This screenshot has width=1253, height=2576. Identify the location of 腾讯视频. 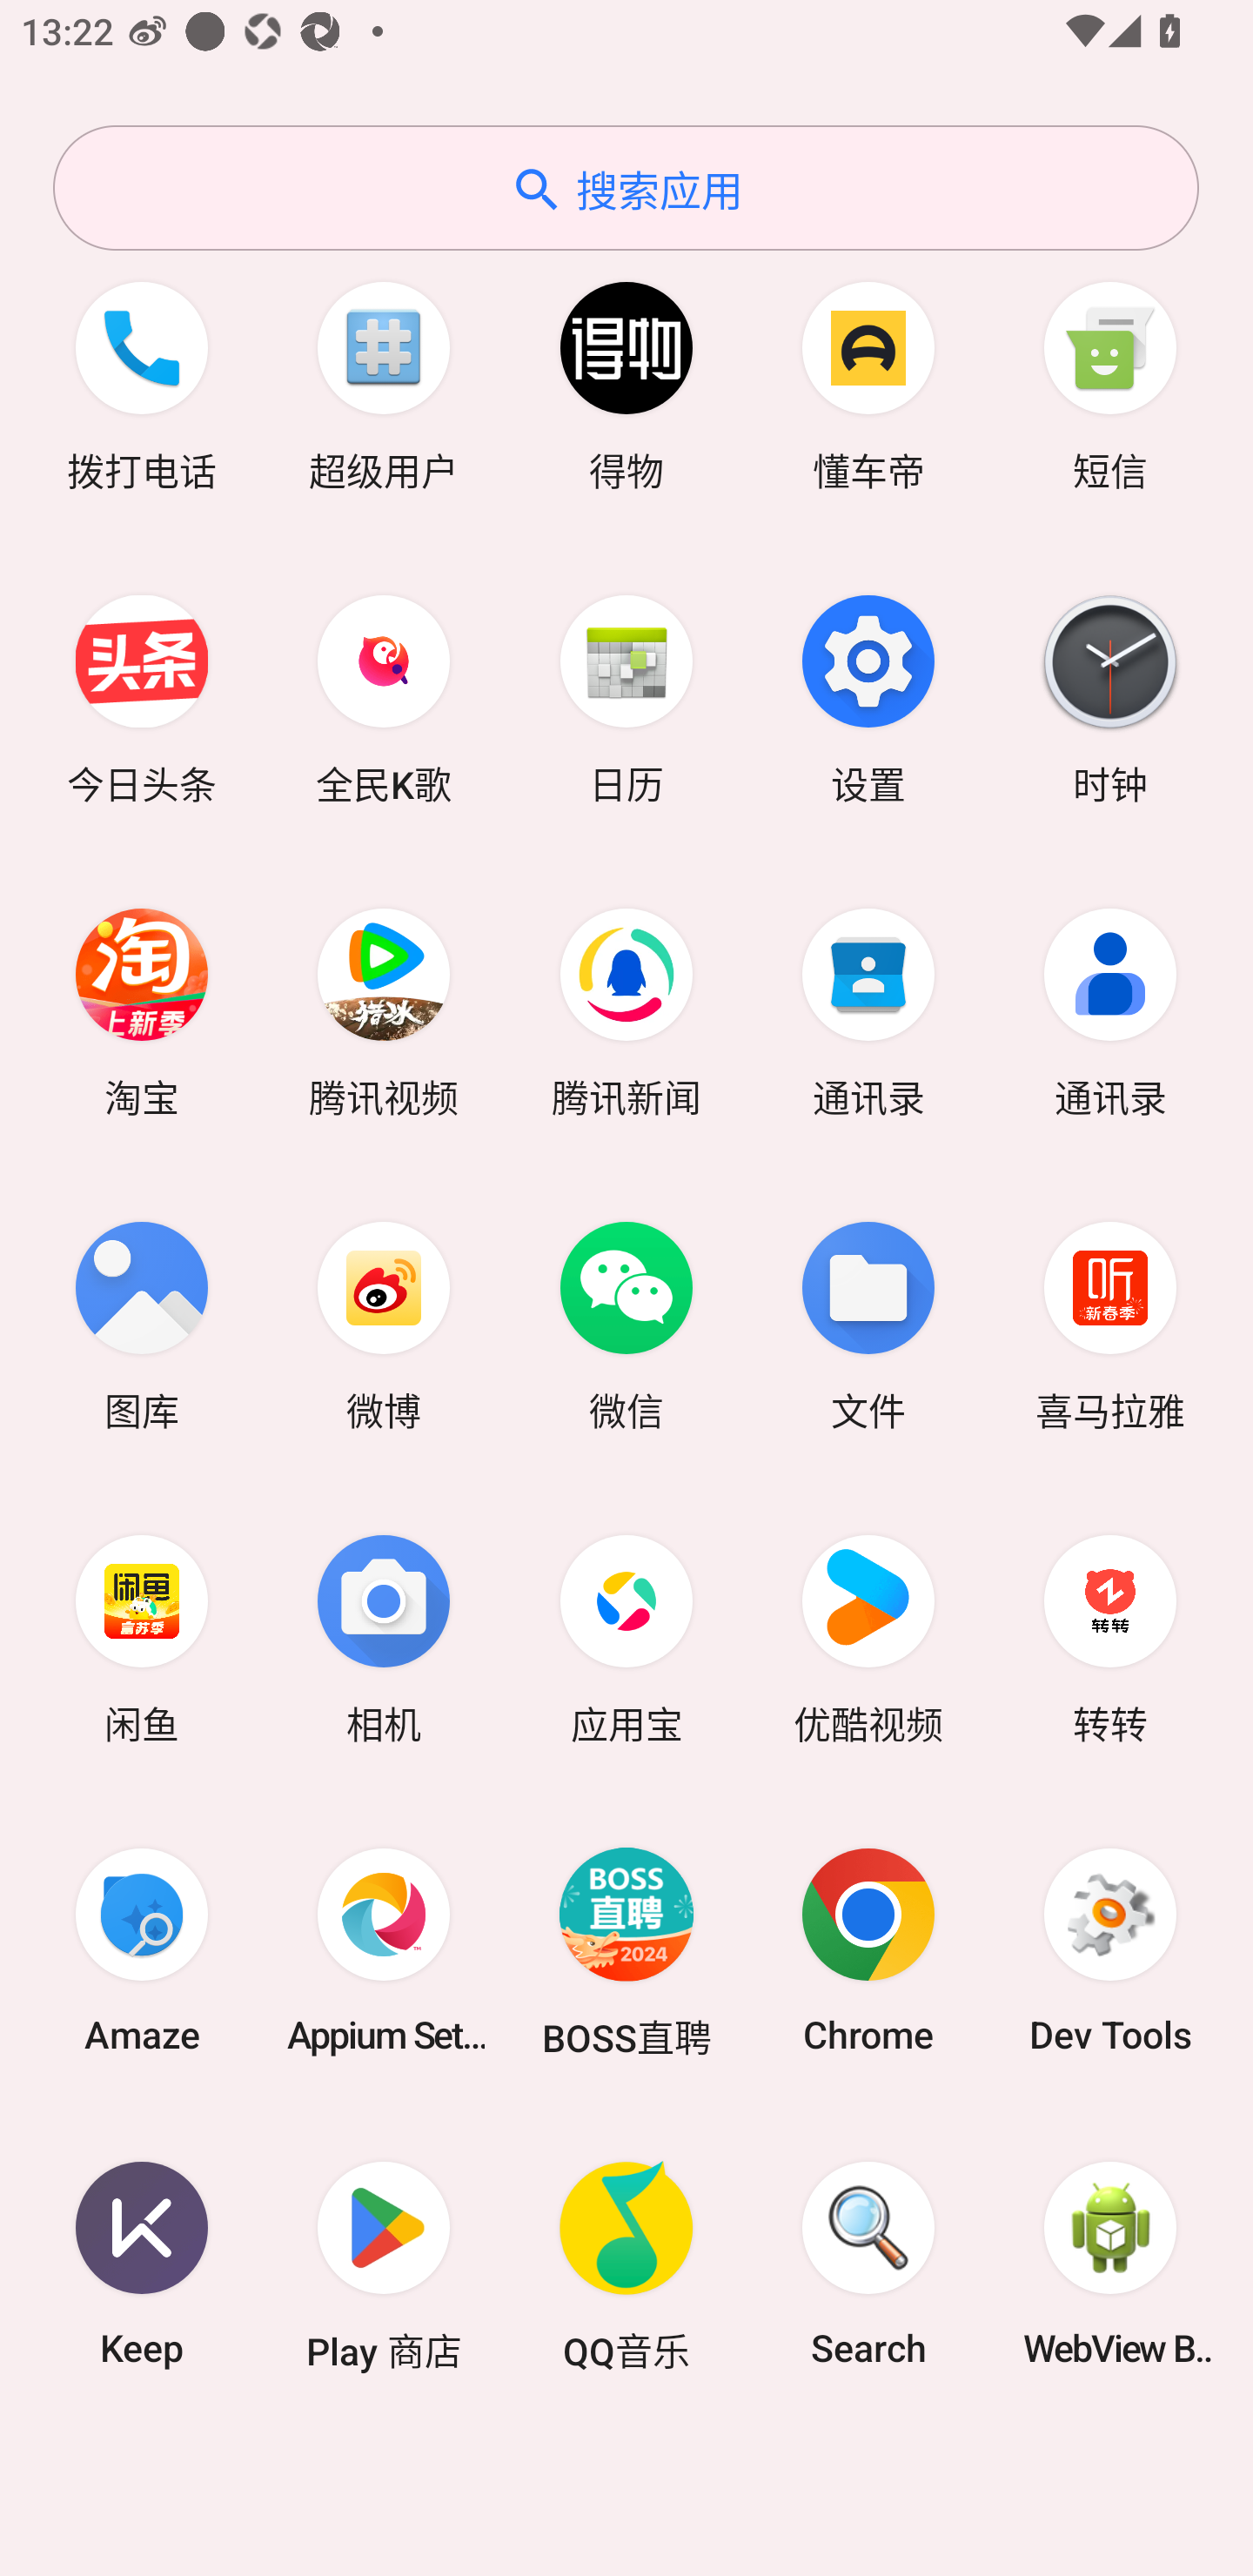
(384, 1010).